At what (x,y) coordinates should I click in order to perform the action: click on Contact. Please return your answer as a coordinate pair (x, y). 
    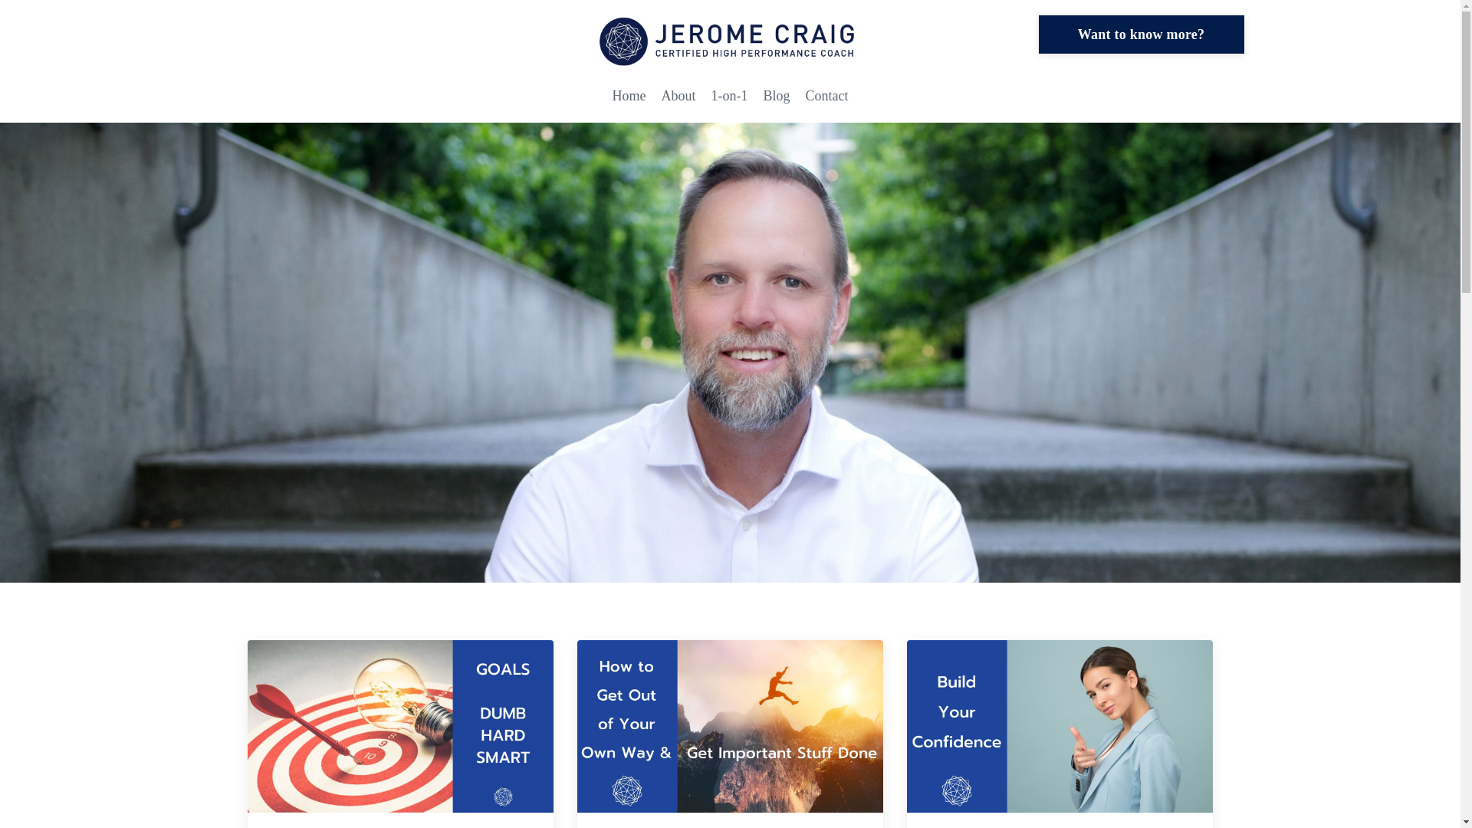
    Looking at the image, I should click on (826, 97).